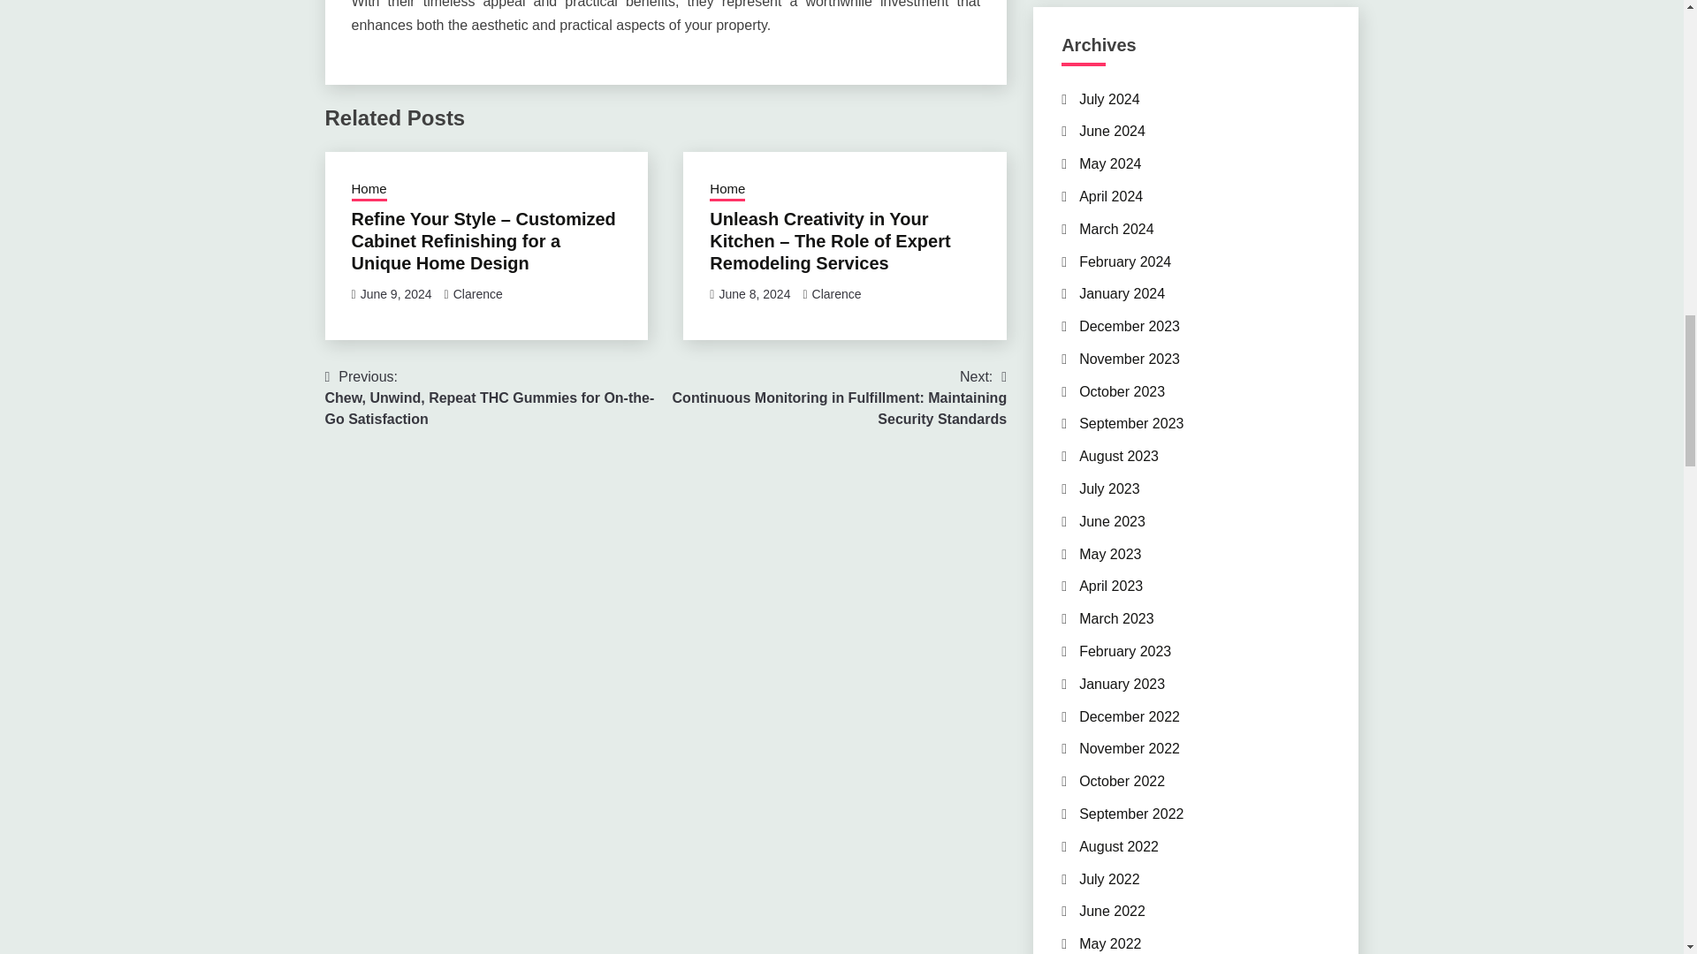  Describe the element at coordinates (754, 294) in the screenshot. I see `June 8, 2024` at that location.